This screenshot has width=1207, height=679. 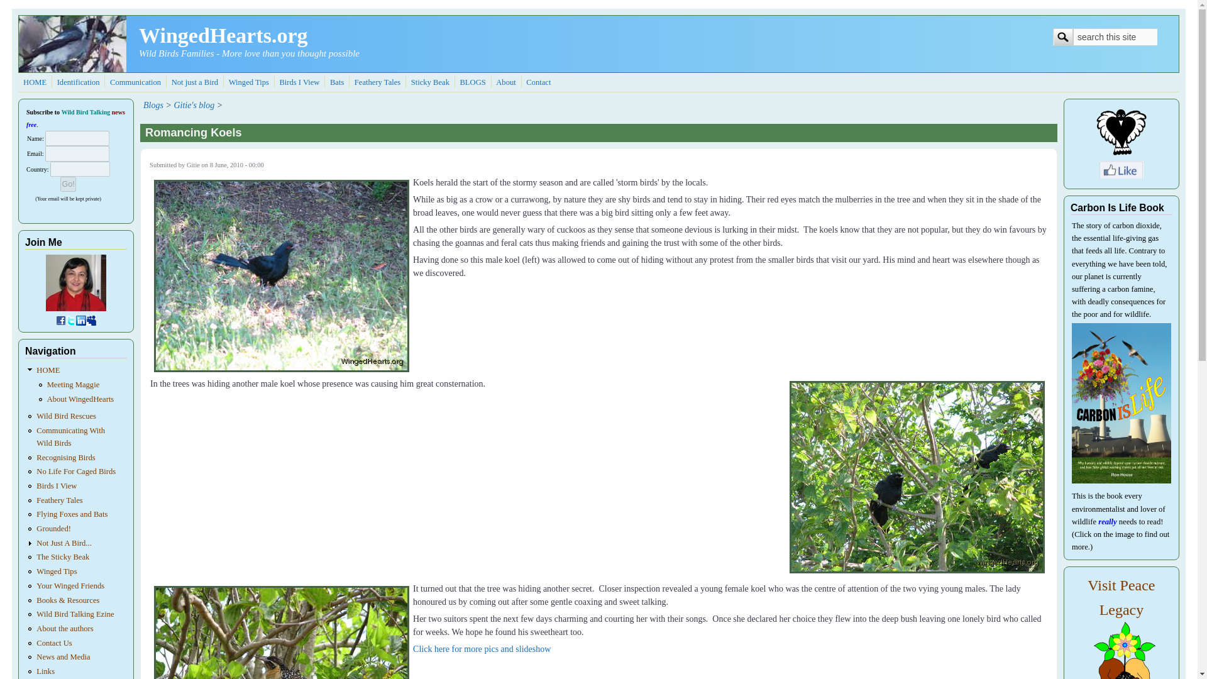 What do you see at coordinates (1115, 37) in the screenshot?
I see `search this site` at bounding box center [1115, 37].